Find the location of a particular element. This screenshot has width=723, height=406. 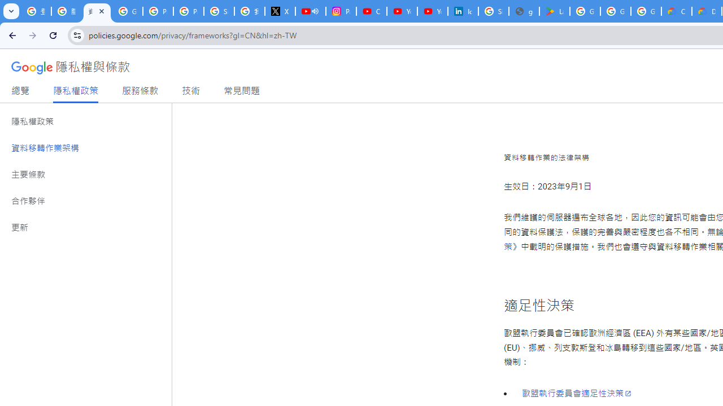

Mute tab is located at coordinates (315, 11).